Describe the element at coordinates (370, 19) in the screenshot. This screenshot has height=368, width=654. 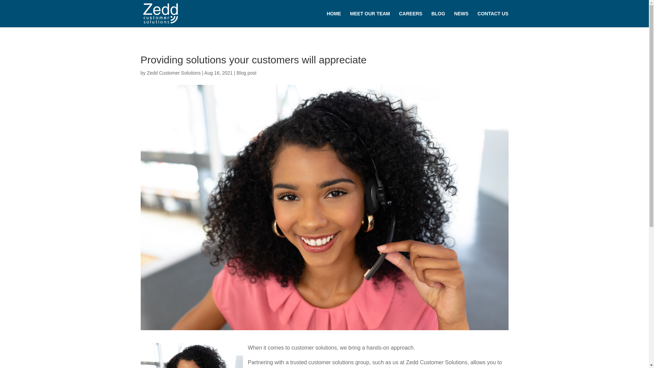
I see `MEET OUR TEAM` at that location.